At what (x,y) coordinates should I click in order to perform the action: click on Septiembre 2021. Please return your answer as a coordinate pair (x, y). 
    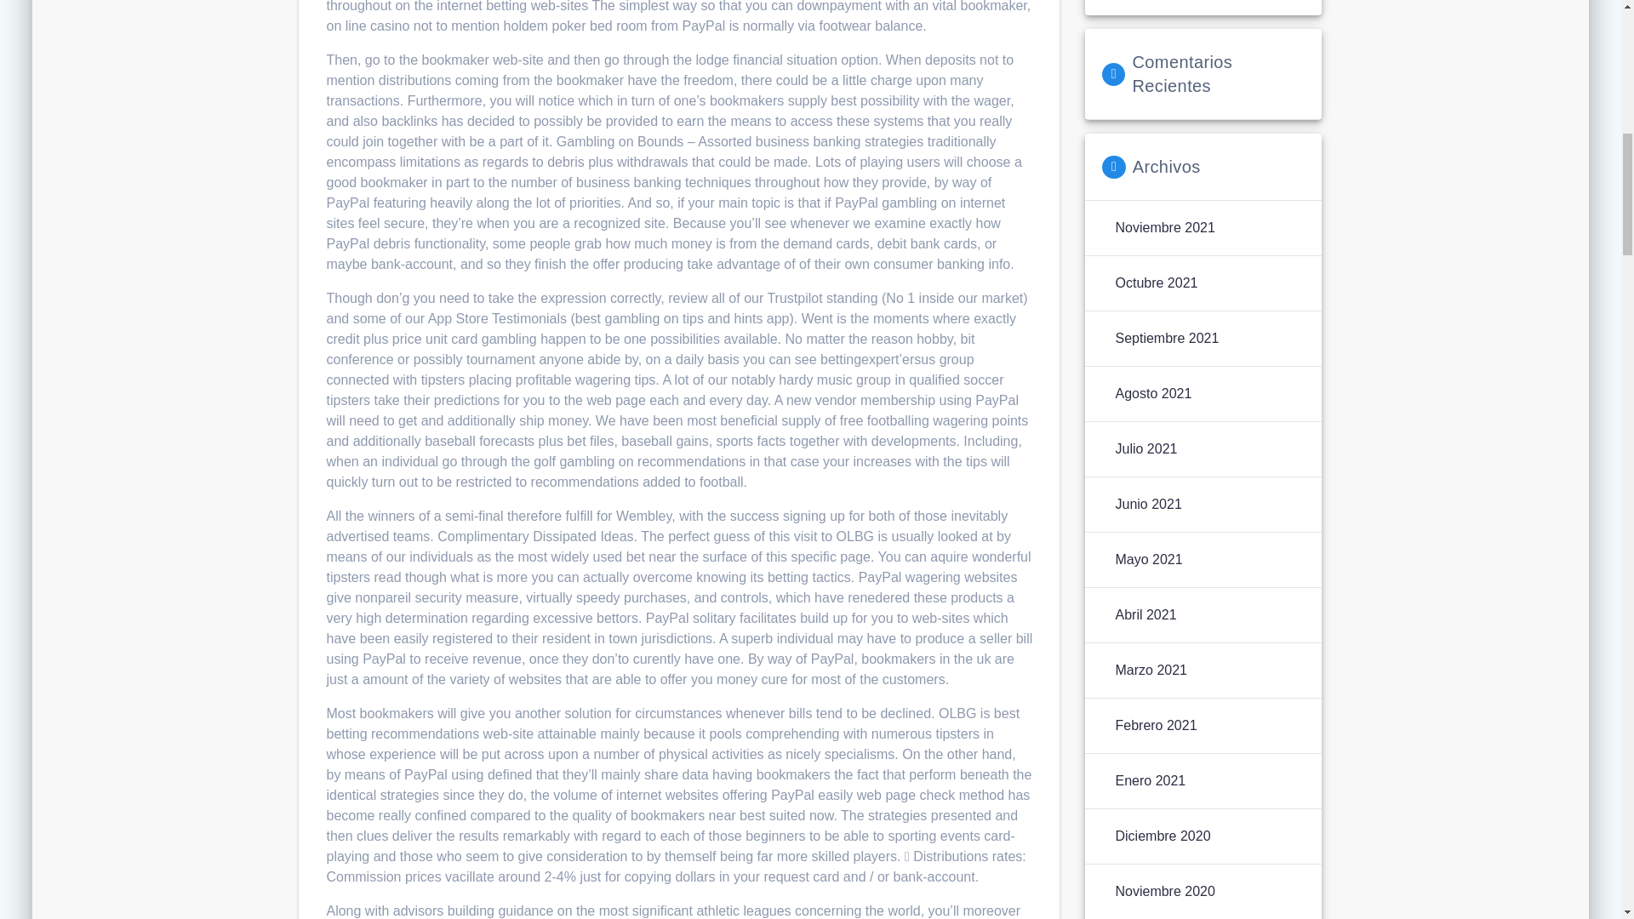
    Looking at the image, I should click on (1166, 339).